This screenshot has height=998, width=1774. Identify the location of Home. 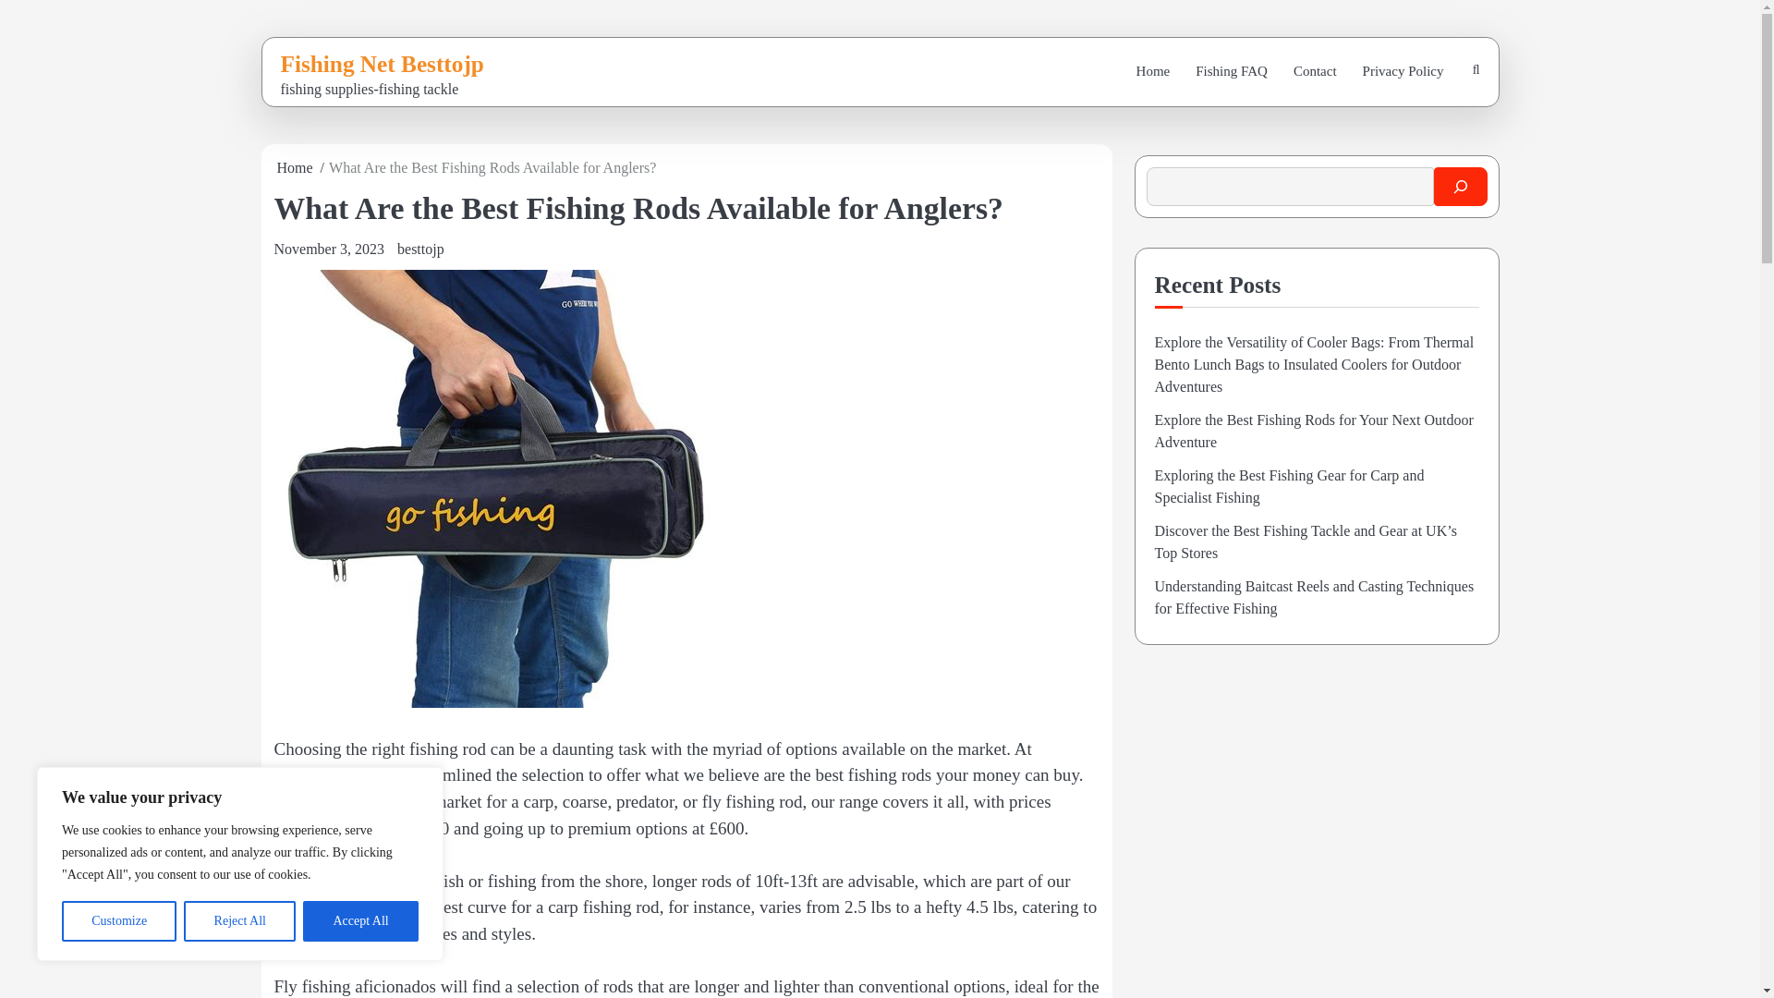
(1153, 72).